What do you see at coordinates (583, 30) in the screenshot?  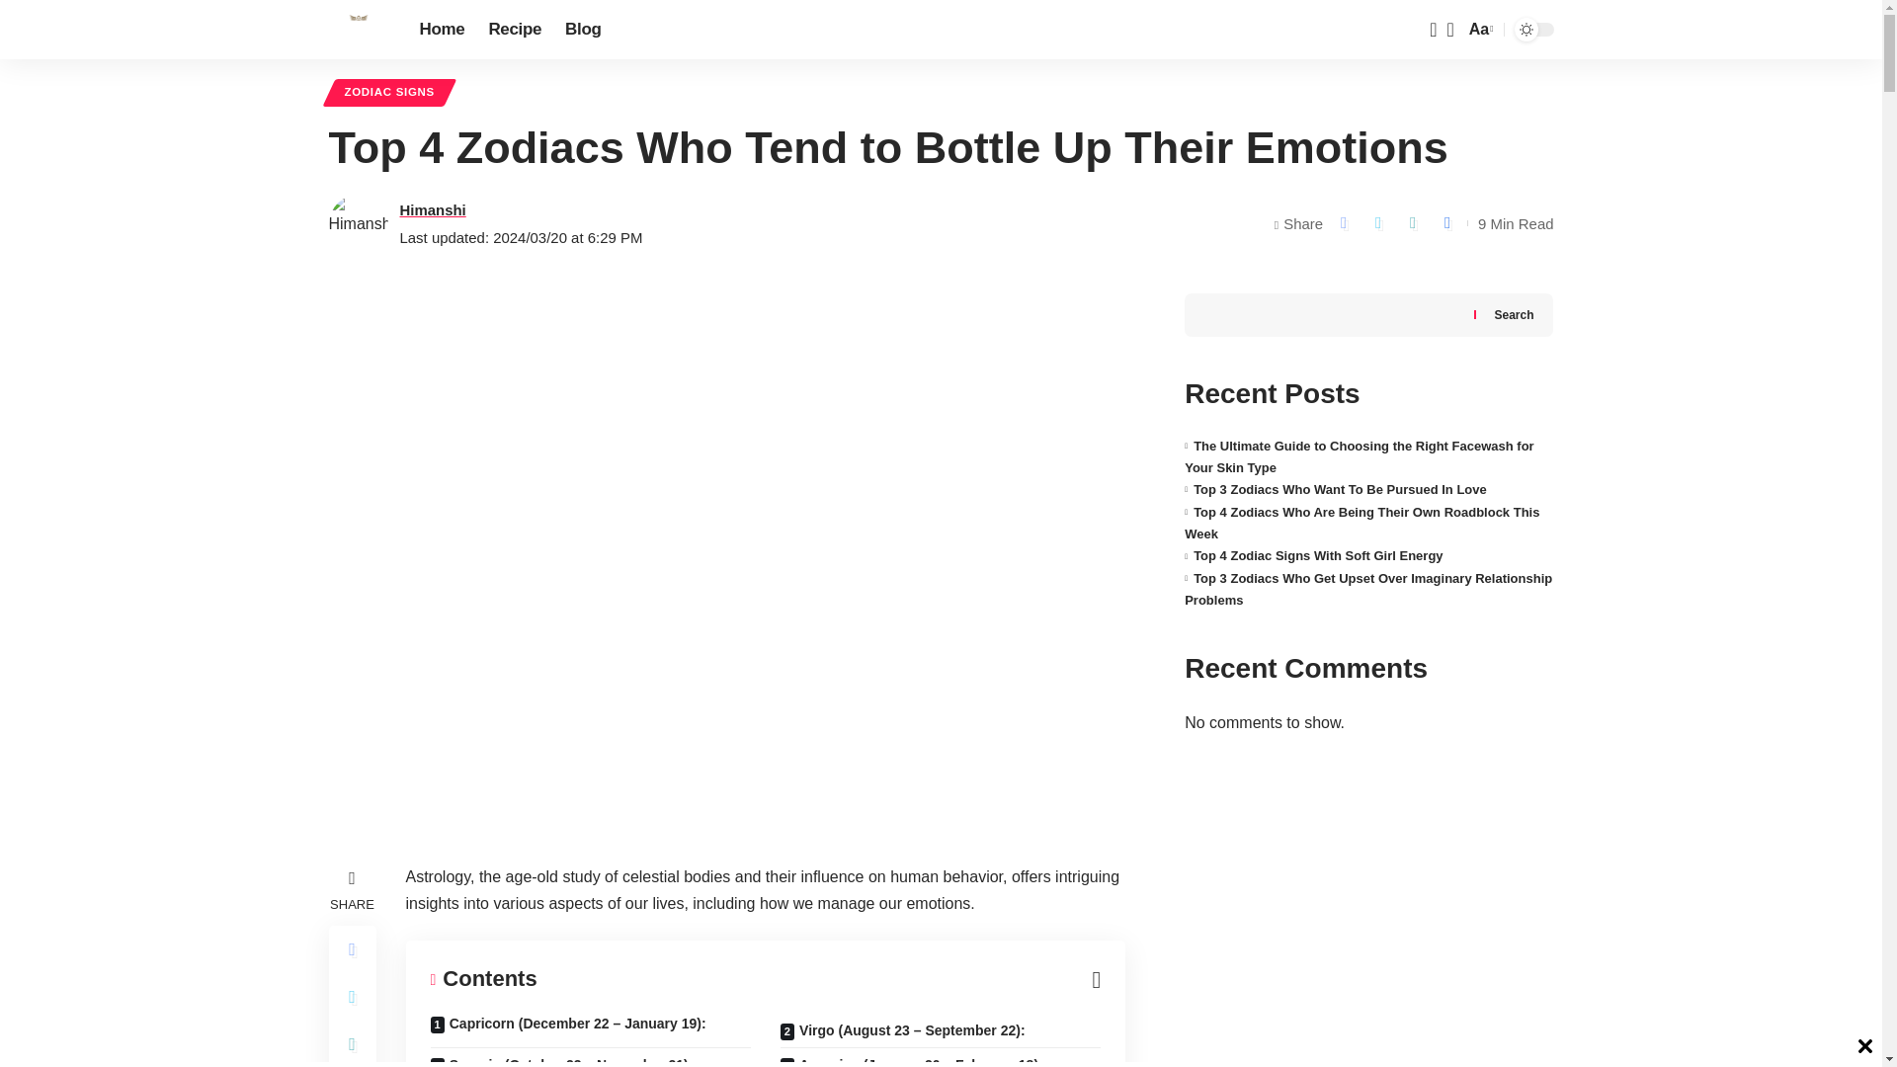 I see `Blog` at bounding box center [583, 30].